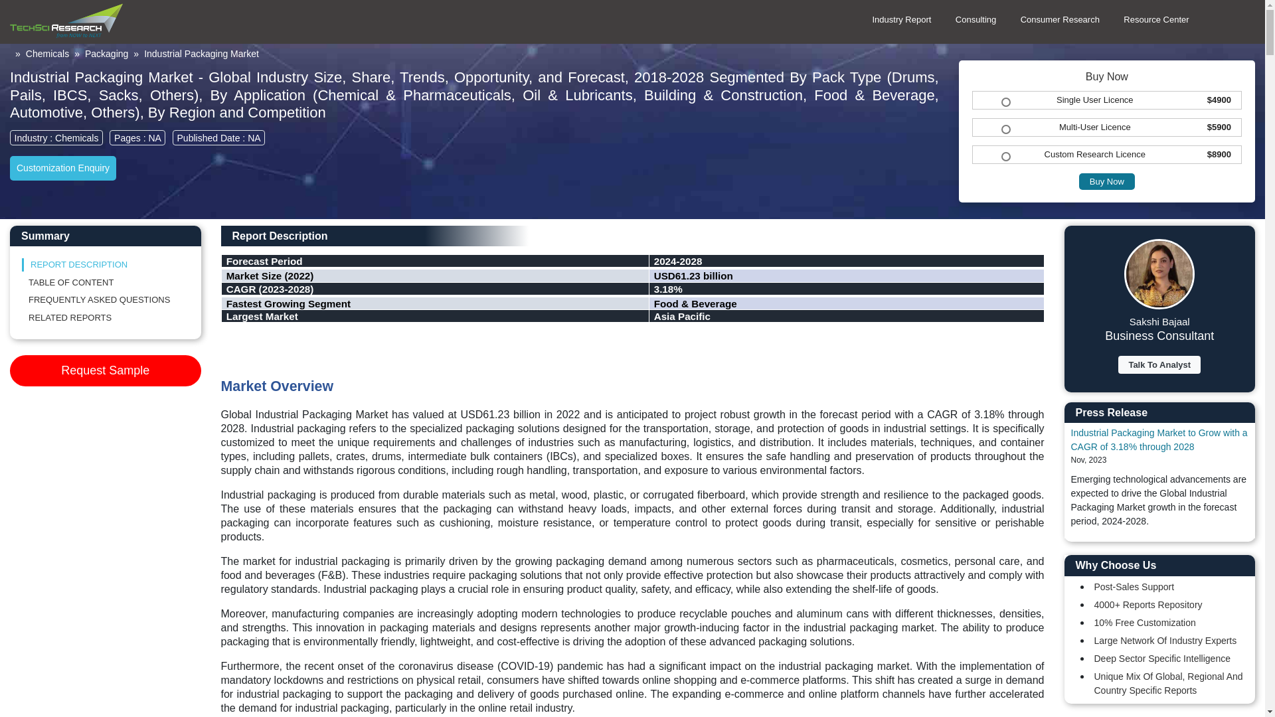  Describe the element at coordinates (1106, 182) in the screenshot. I see `Buy Now` at that location.